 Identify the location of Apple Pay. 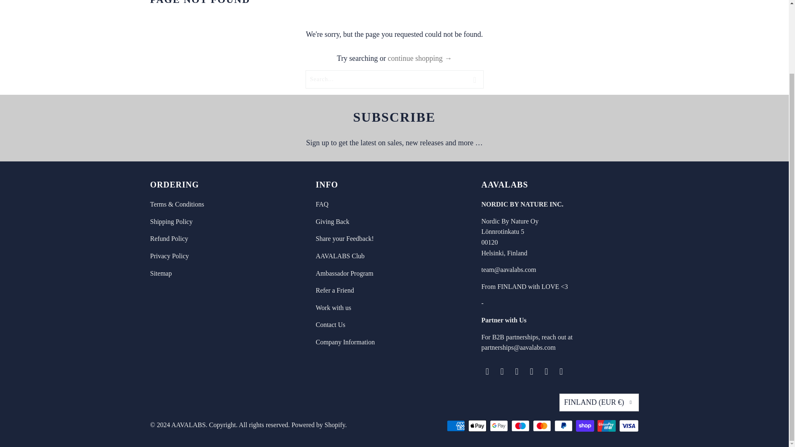
(478, 426).